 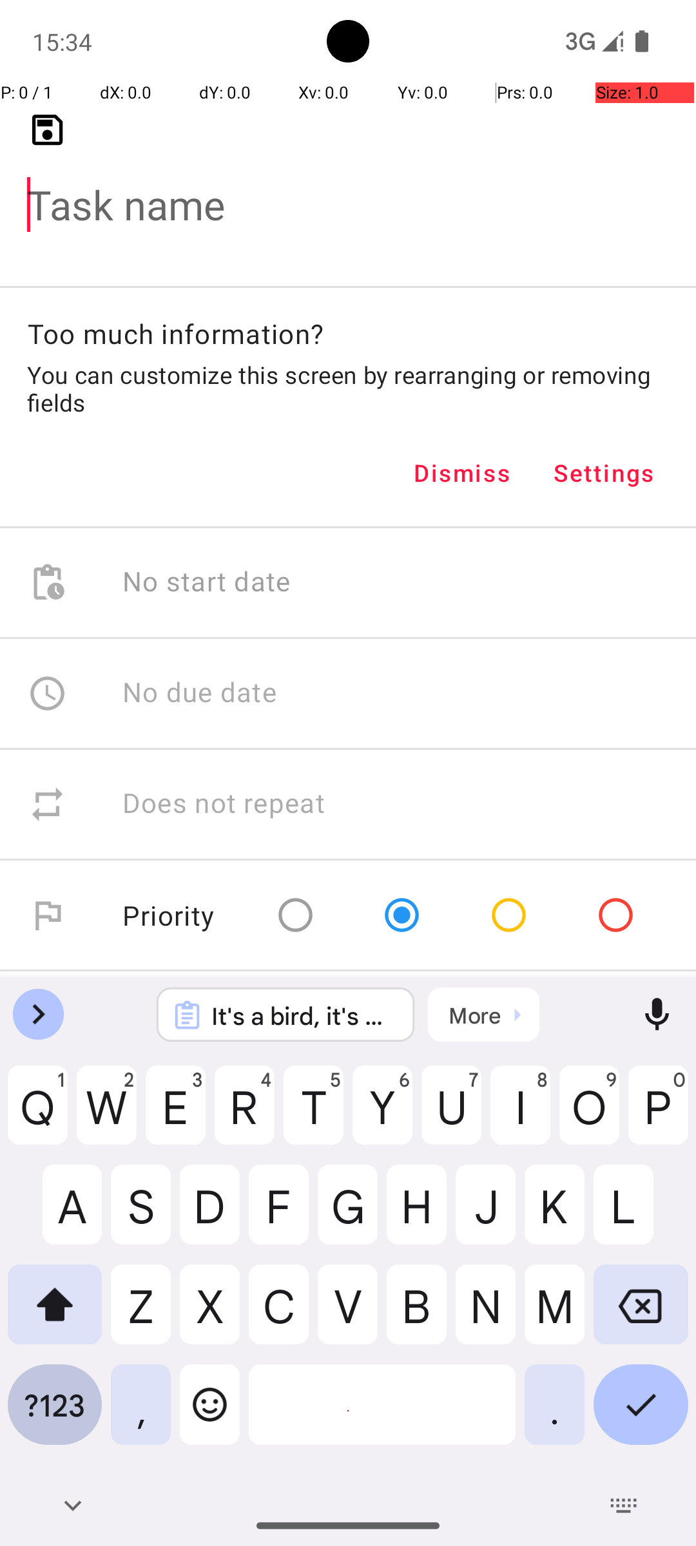 What do you see at coordinates (348, 184) in the screenshot?
I see `Task name` at bounding box center [348, 184].